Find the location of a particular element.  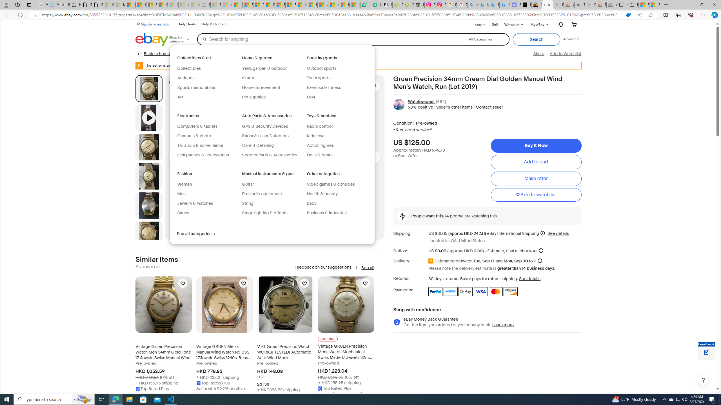

Watches, Parts & Accessories is located at coordinates (257, 54).